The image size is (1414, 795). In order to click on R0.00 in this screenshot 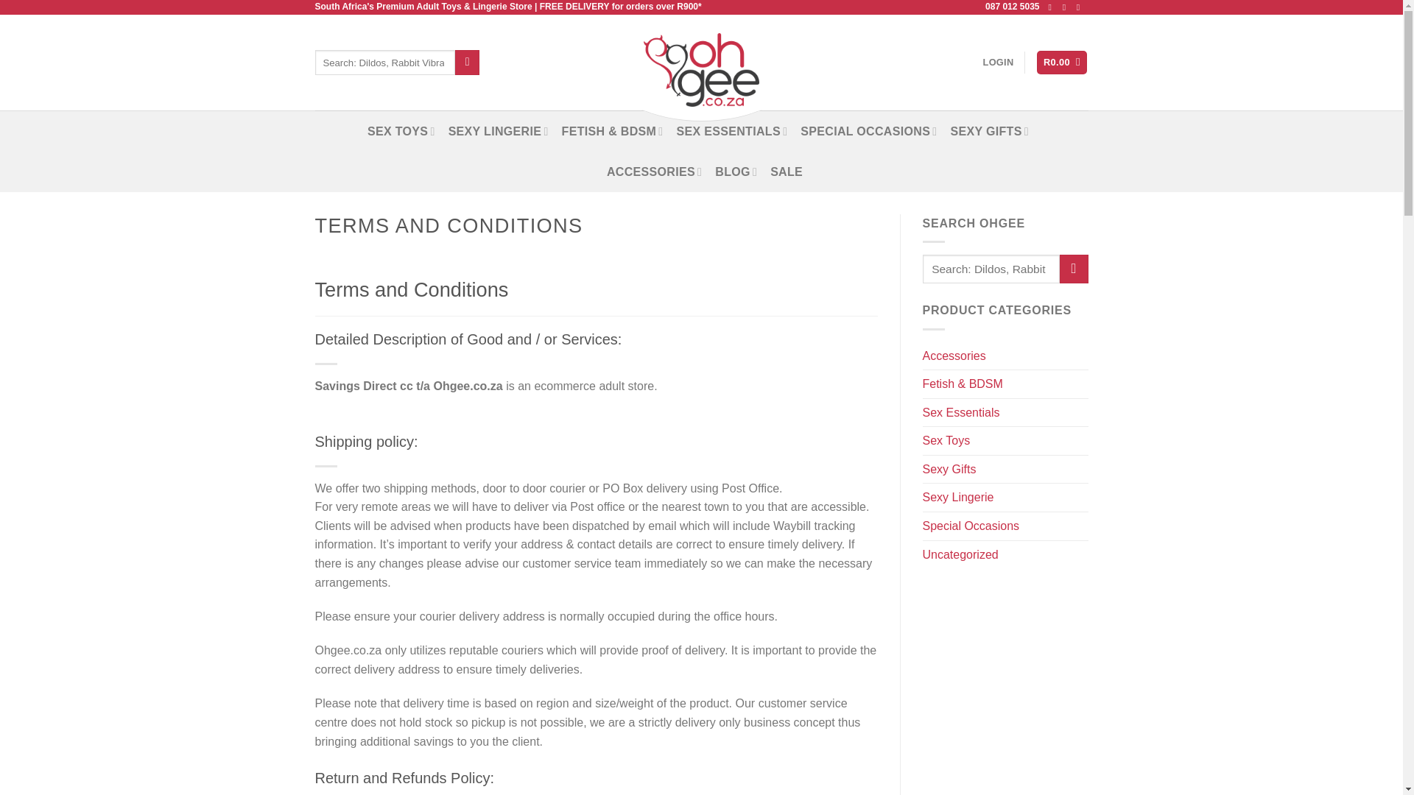, I will do `click(1062, 63)`.